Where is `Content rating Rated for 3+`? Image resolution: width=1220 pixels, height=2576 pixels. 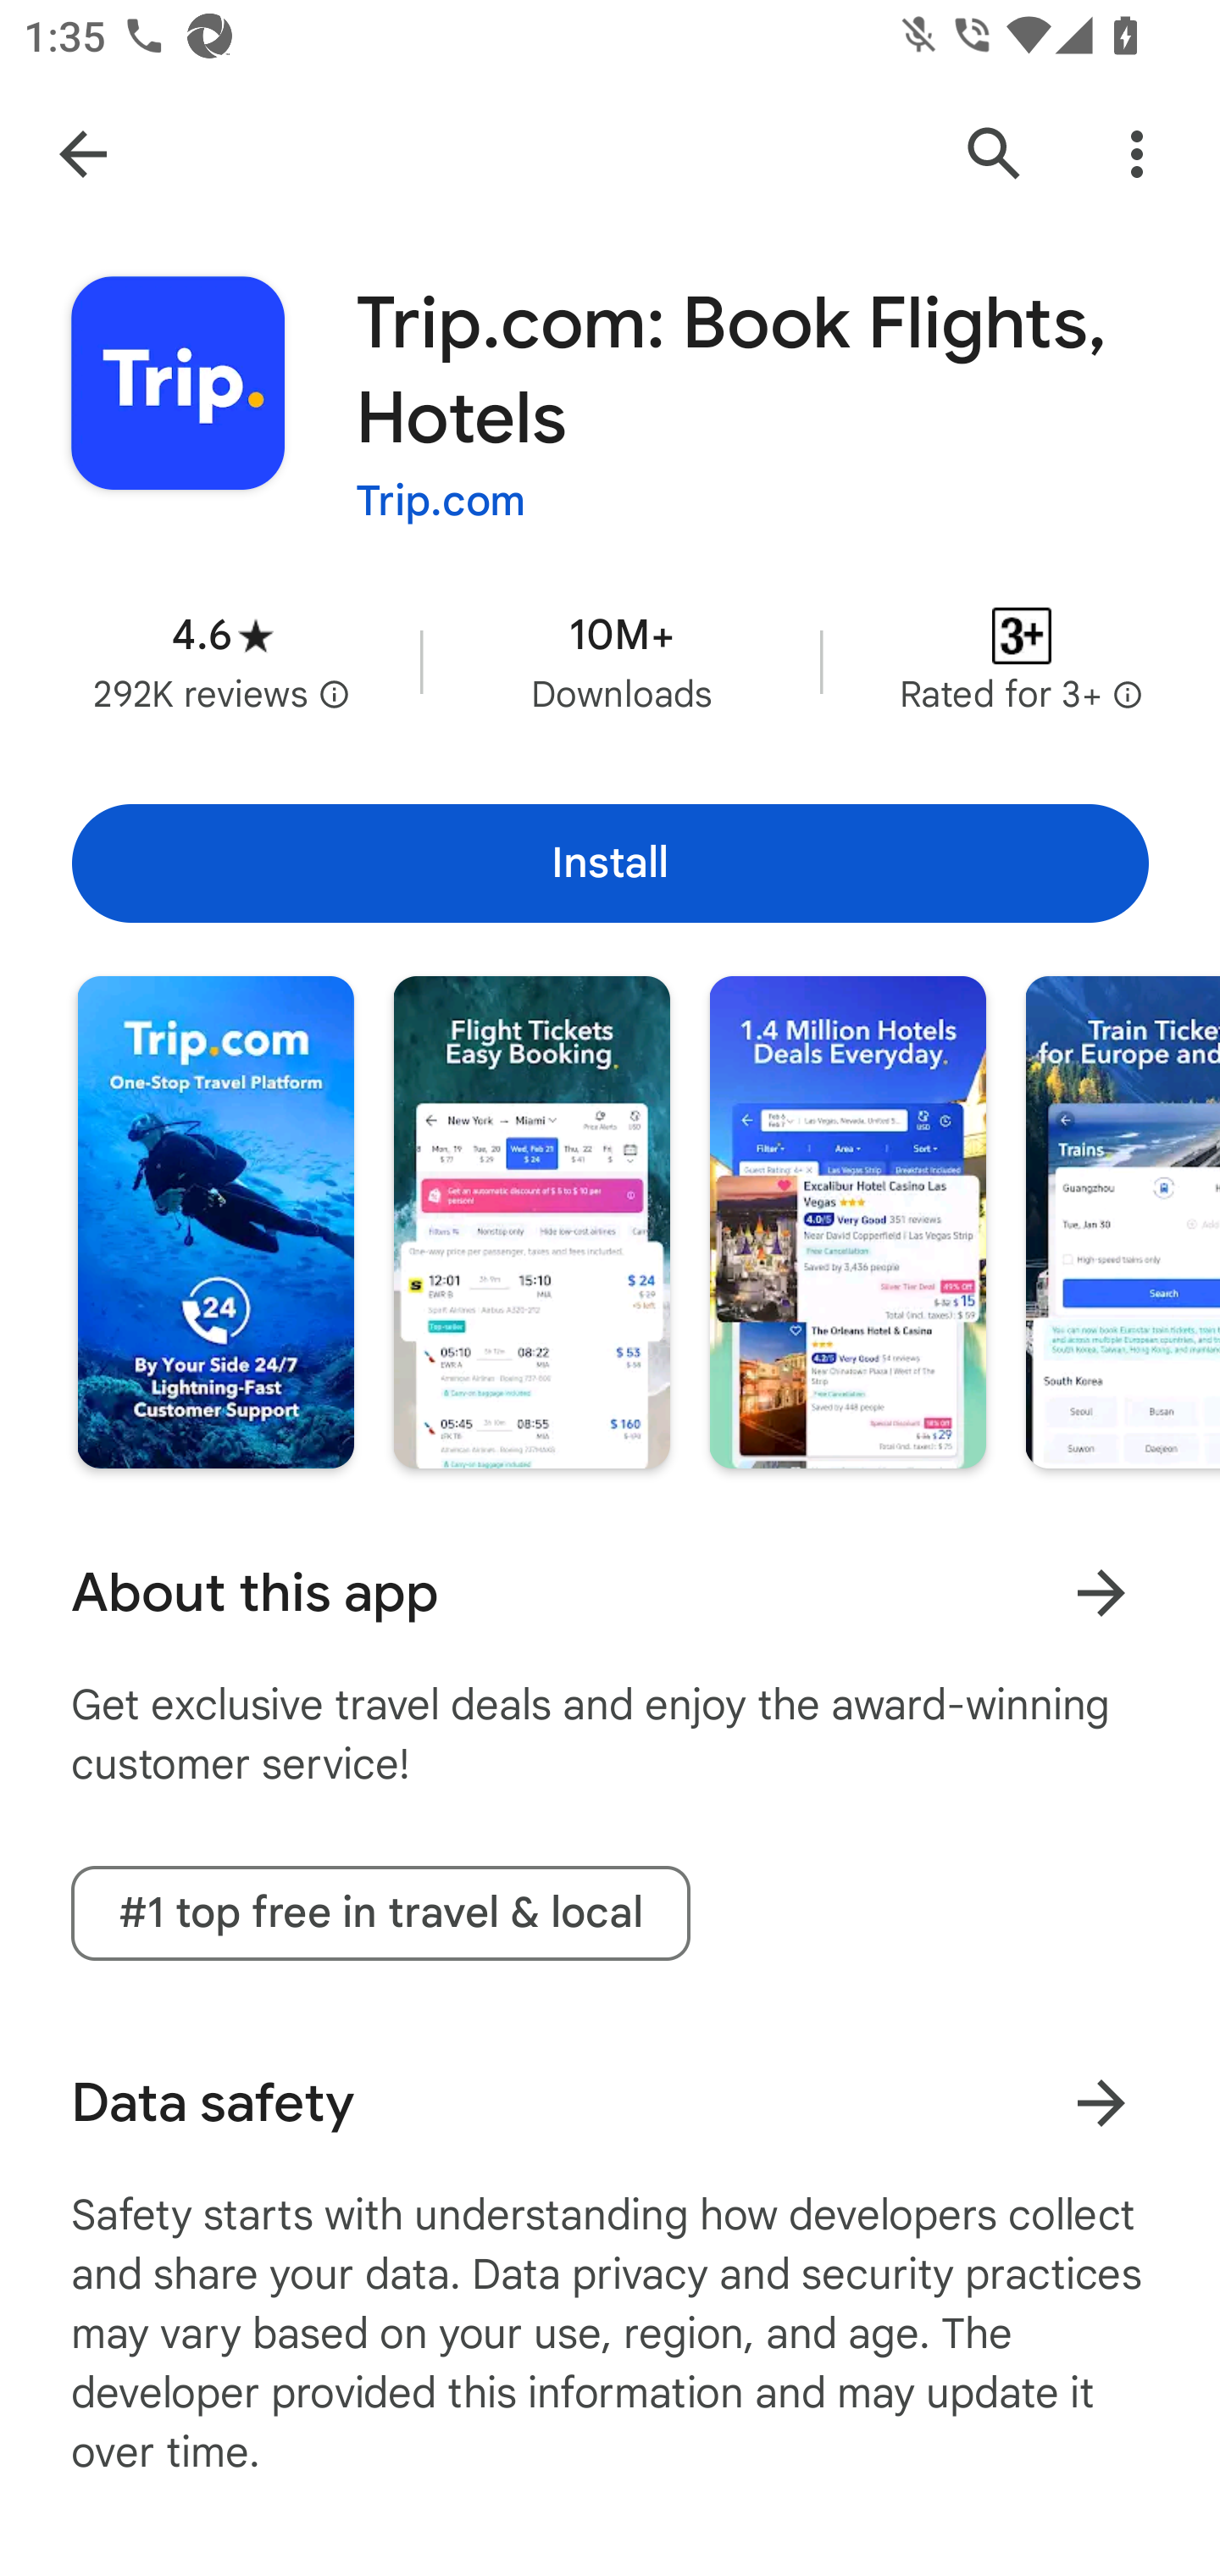
Content rating Rated for 3+ is located at coordinates (1022, 661).